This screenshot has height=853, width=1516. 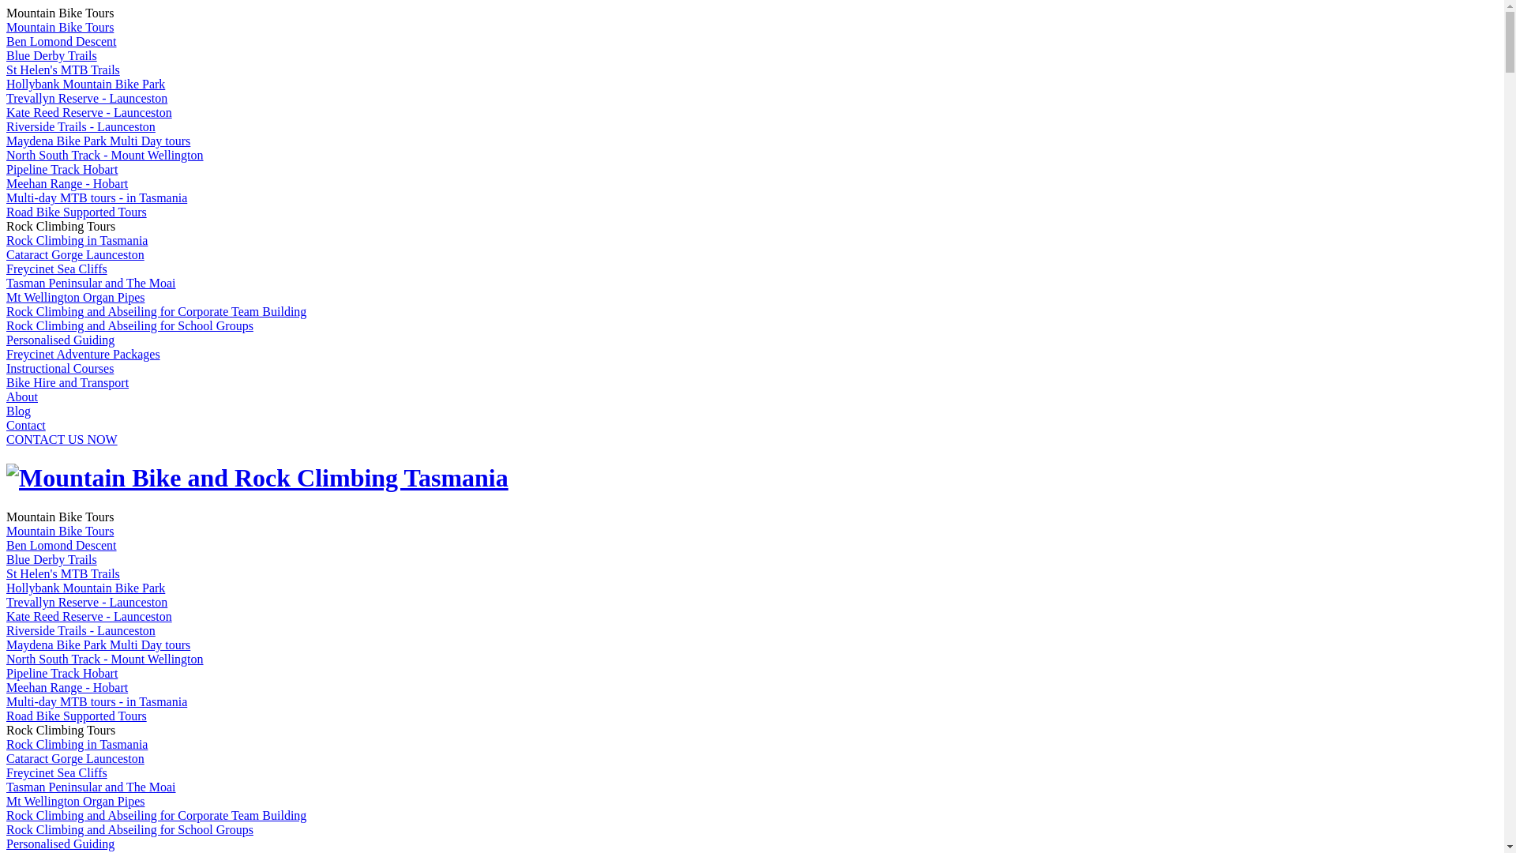 I want to click on Multi-day MTB tours - in Tasmania, so click(x=96, y=701).